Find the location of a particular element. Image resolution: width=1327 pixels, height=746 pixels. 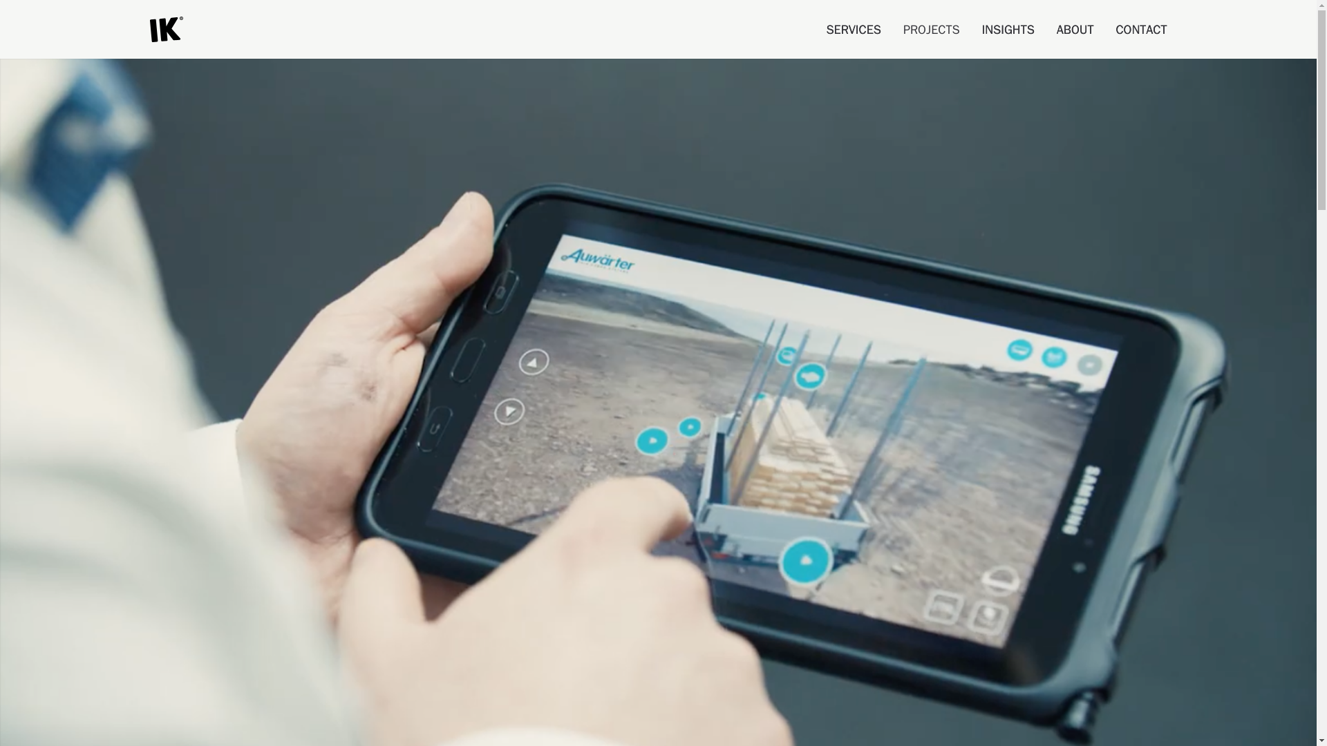

SERVICES is located at coordinates (853, 30).